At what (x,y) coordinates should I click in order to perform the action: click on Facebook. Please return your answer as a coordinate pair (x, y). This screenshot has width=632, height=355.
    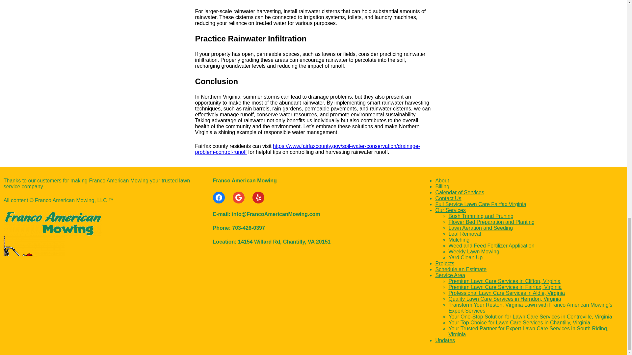
    Looking at the image, I should click on (219, 197).